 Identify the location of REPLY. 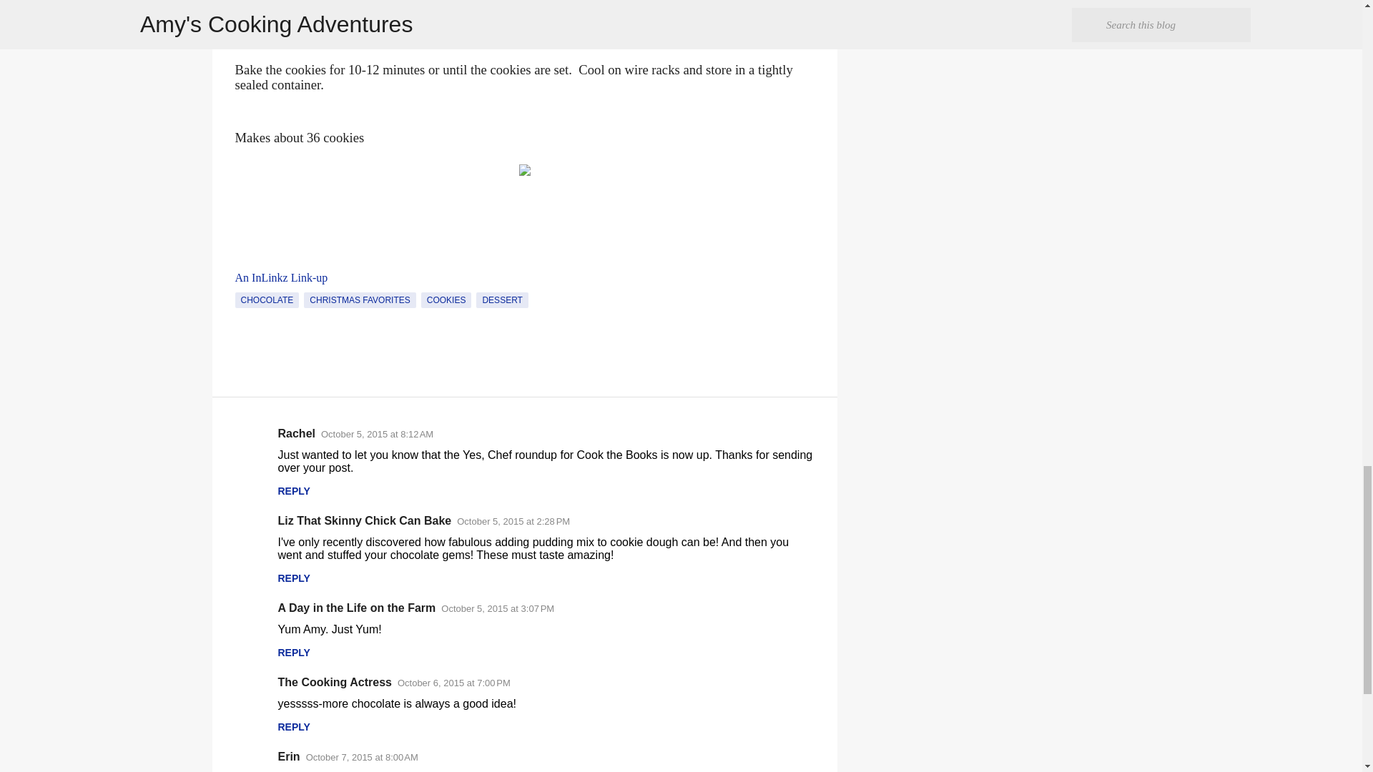
(293, 491).